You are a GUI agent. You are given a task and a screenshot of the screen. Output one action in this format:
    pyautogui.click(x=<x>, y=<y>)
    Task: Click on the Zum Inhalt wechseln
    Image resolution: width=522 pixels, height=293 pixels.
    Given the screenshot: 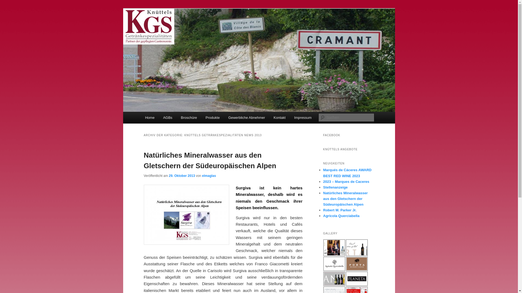 What is the action you would take?
    pyautogui.click(x=8, y=8)
    